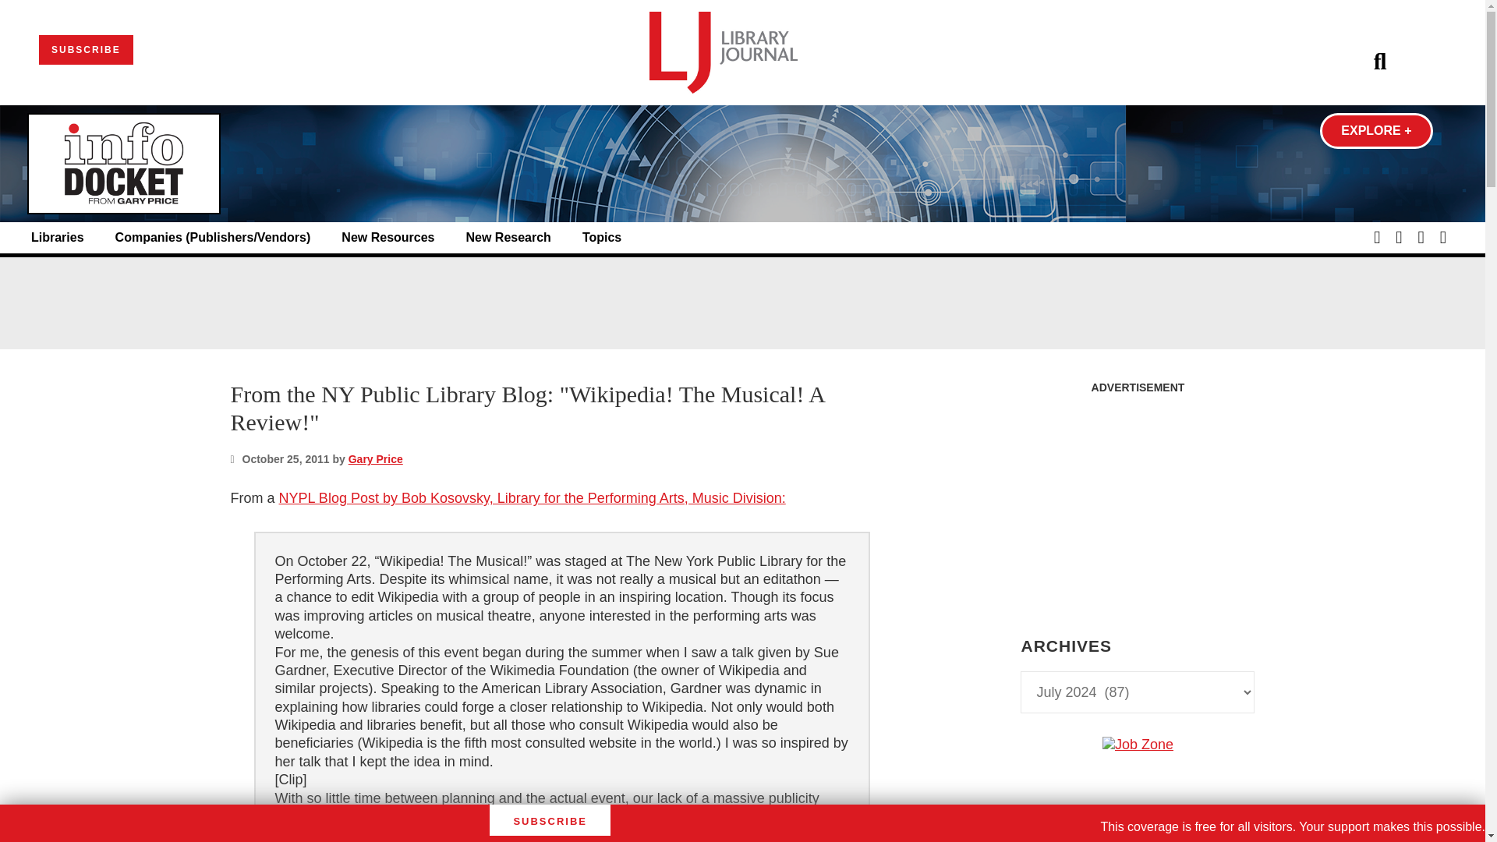  What do you see at coordinates (741, 302) in the screenshot?
I see `3rd party ad content` at bounding box center [741, 302].